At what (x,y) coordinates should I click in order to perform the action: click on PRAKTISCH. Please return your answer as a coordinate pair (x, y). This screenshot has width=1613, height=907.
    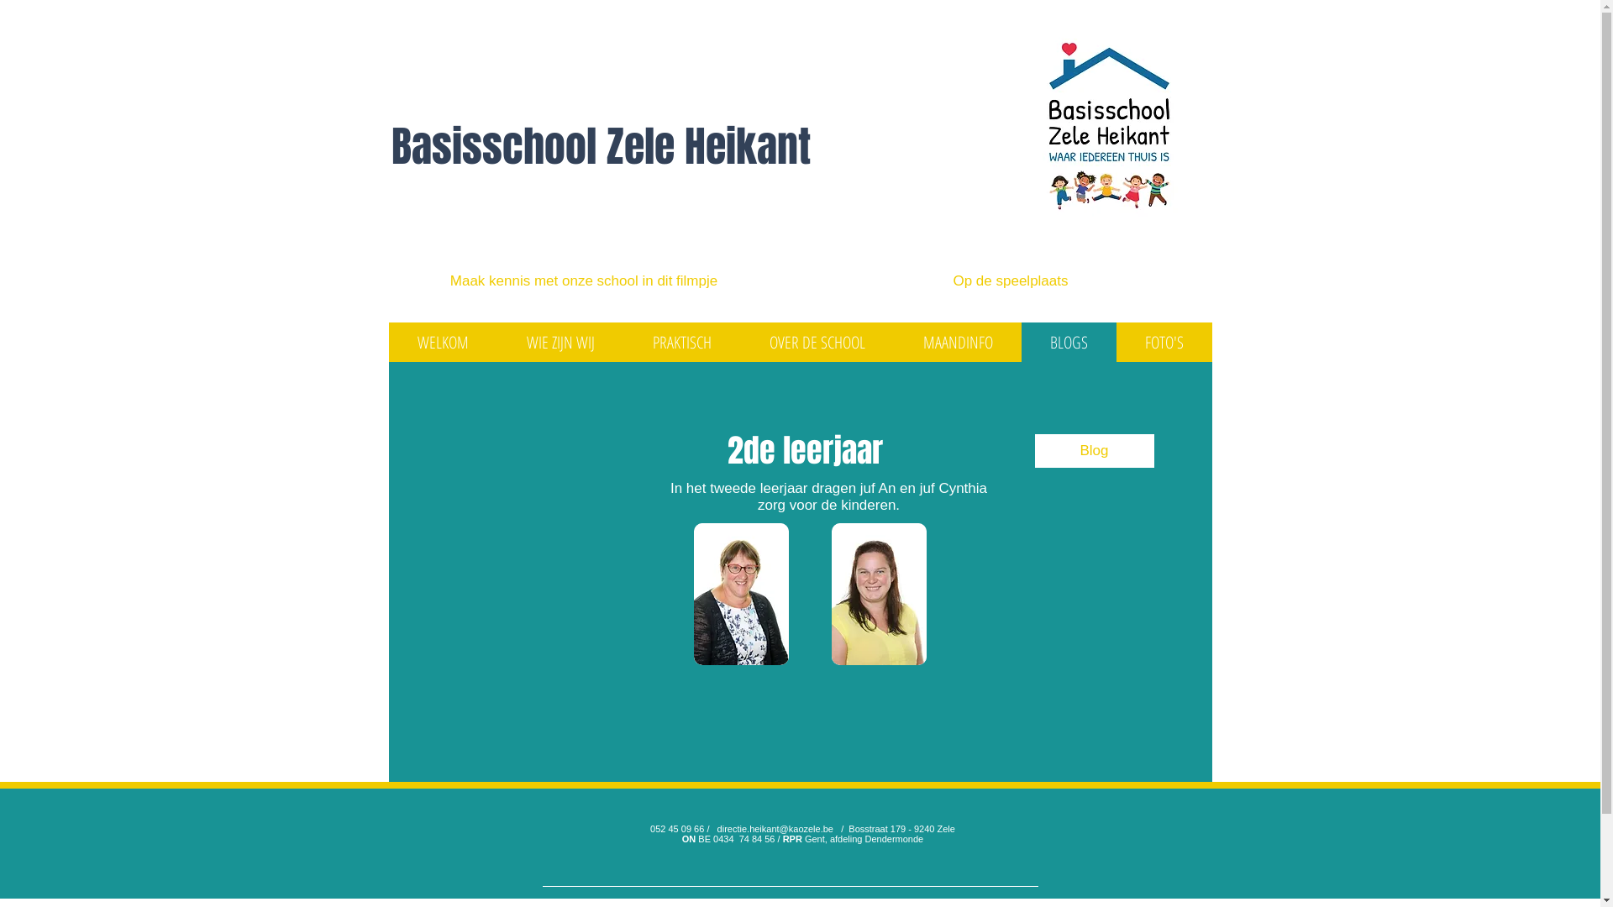
    Looking at the image, I should click on (682, 343).